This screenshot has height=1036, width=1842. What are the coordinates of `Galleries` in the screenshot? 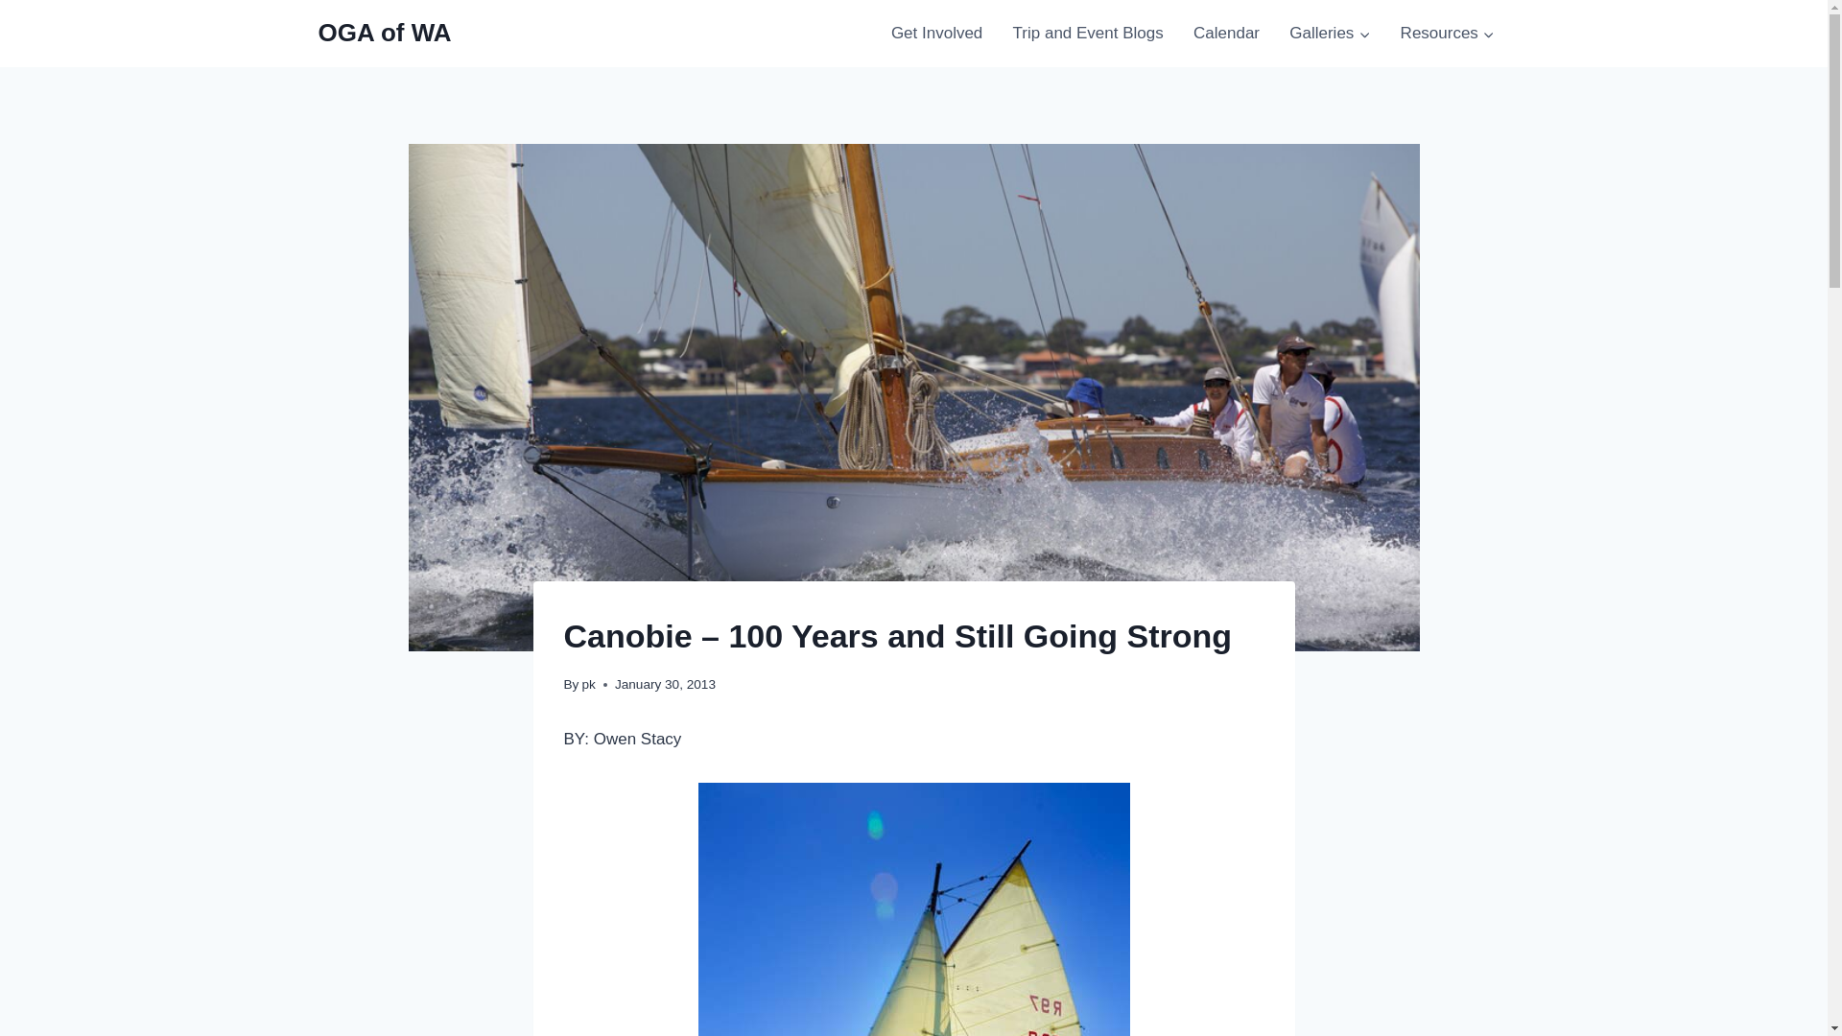 It's located at (1330, 33).